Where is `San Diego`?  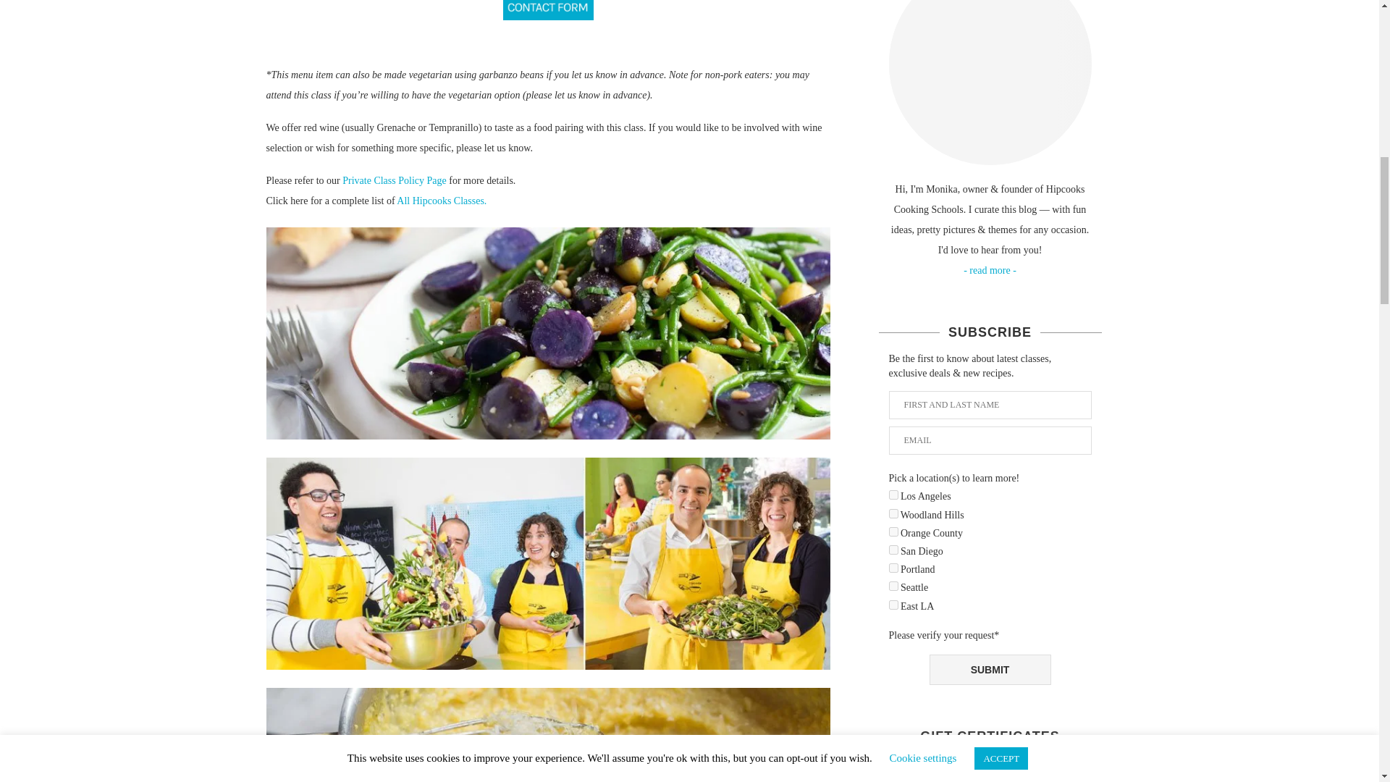
San Diego is located at coordinates (893, 549).